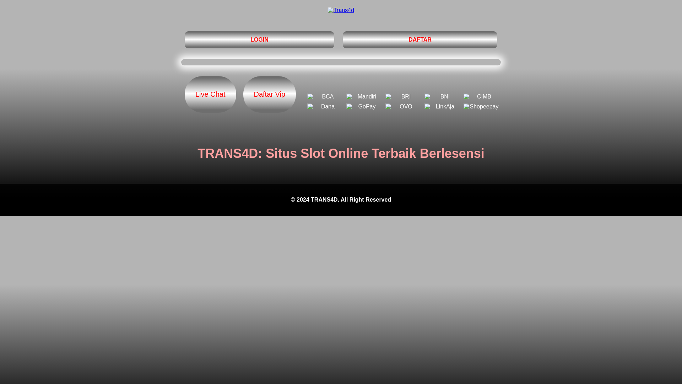 This screenshot has width=682, height=384. What do you see at coordinates (420, 40) in the screenshot?
I see `DAFTAR` at bounding box center [420, 40].